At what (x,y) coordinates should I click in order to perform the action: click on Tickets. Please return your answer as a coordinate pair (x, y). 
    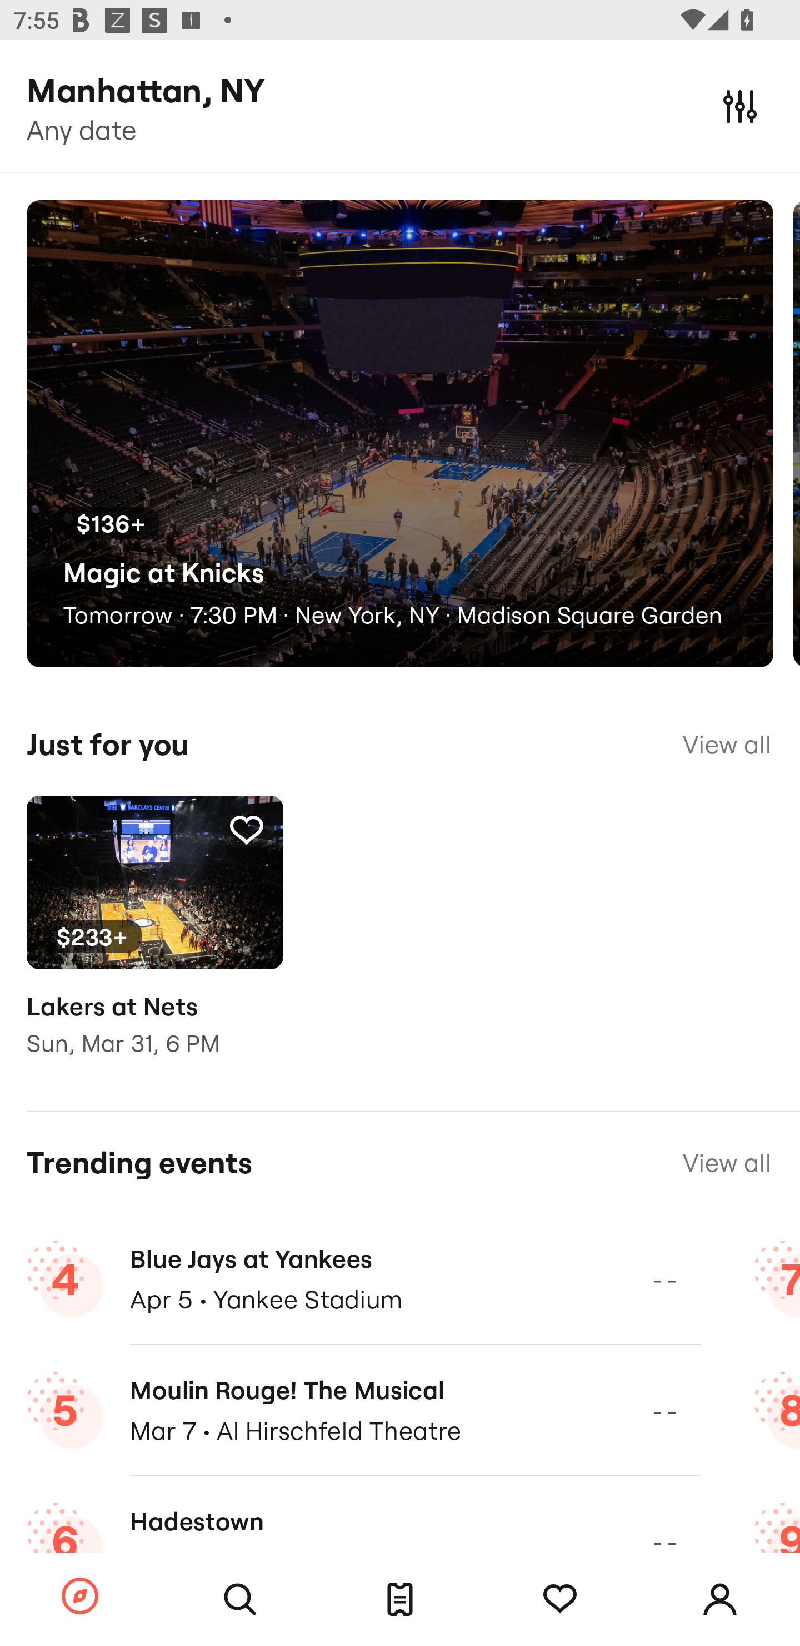
    Looking at the image, I should click on (400, 1599).